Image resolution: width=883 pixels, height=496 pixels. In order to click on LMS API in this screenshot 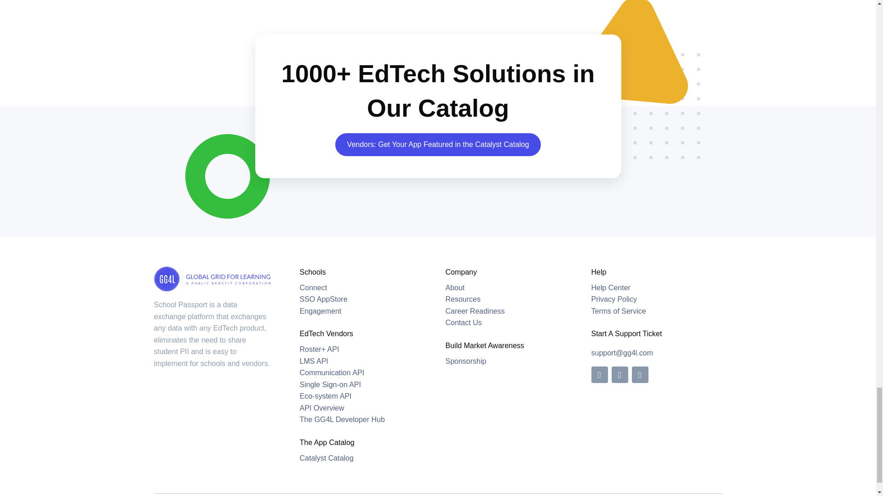, I will do `click(314, 361)`.